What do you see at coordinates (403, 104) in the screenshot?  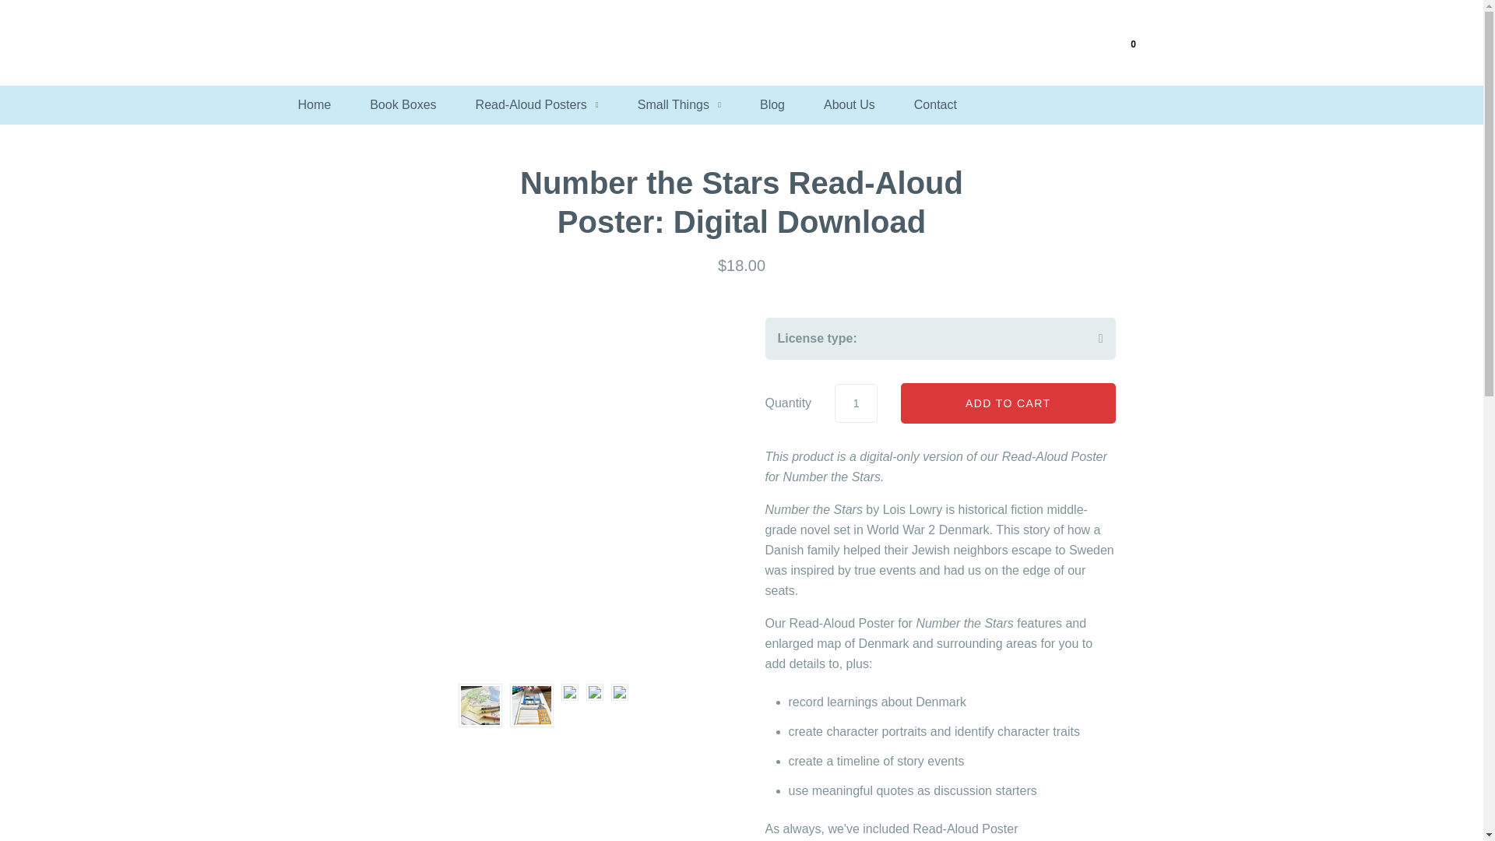 I see `Book Boxes` at bounding box center [403, 104].